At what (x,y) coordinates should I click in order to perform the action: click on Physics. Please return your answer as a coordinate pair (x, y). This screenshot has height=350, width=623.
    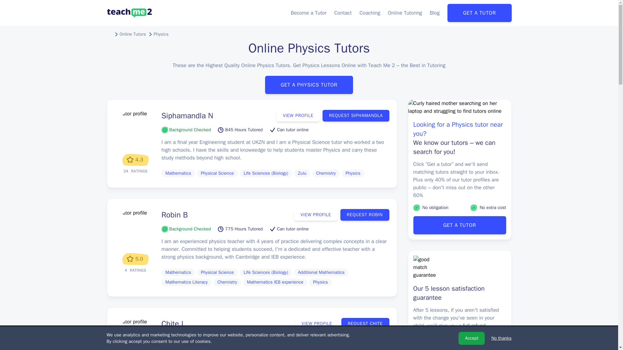
    Looking at the image, I should click on (161, 34).